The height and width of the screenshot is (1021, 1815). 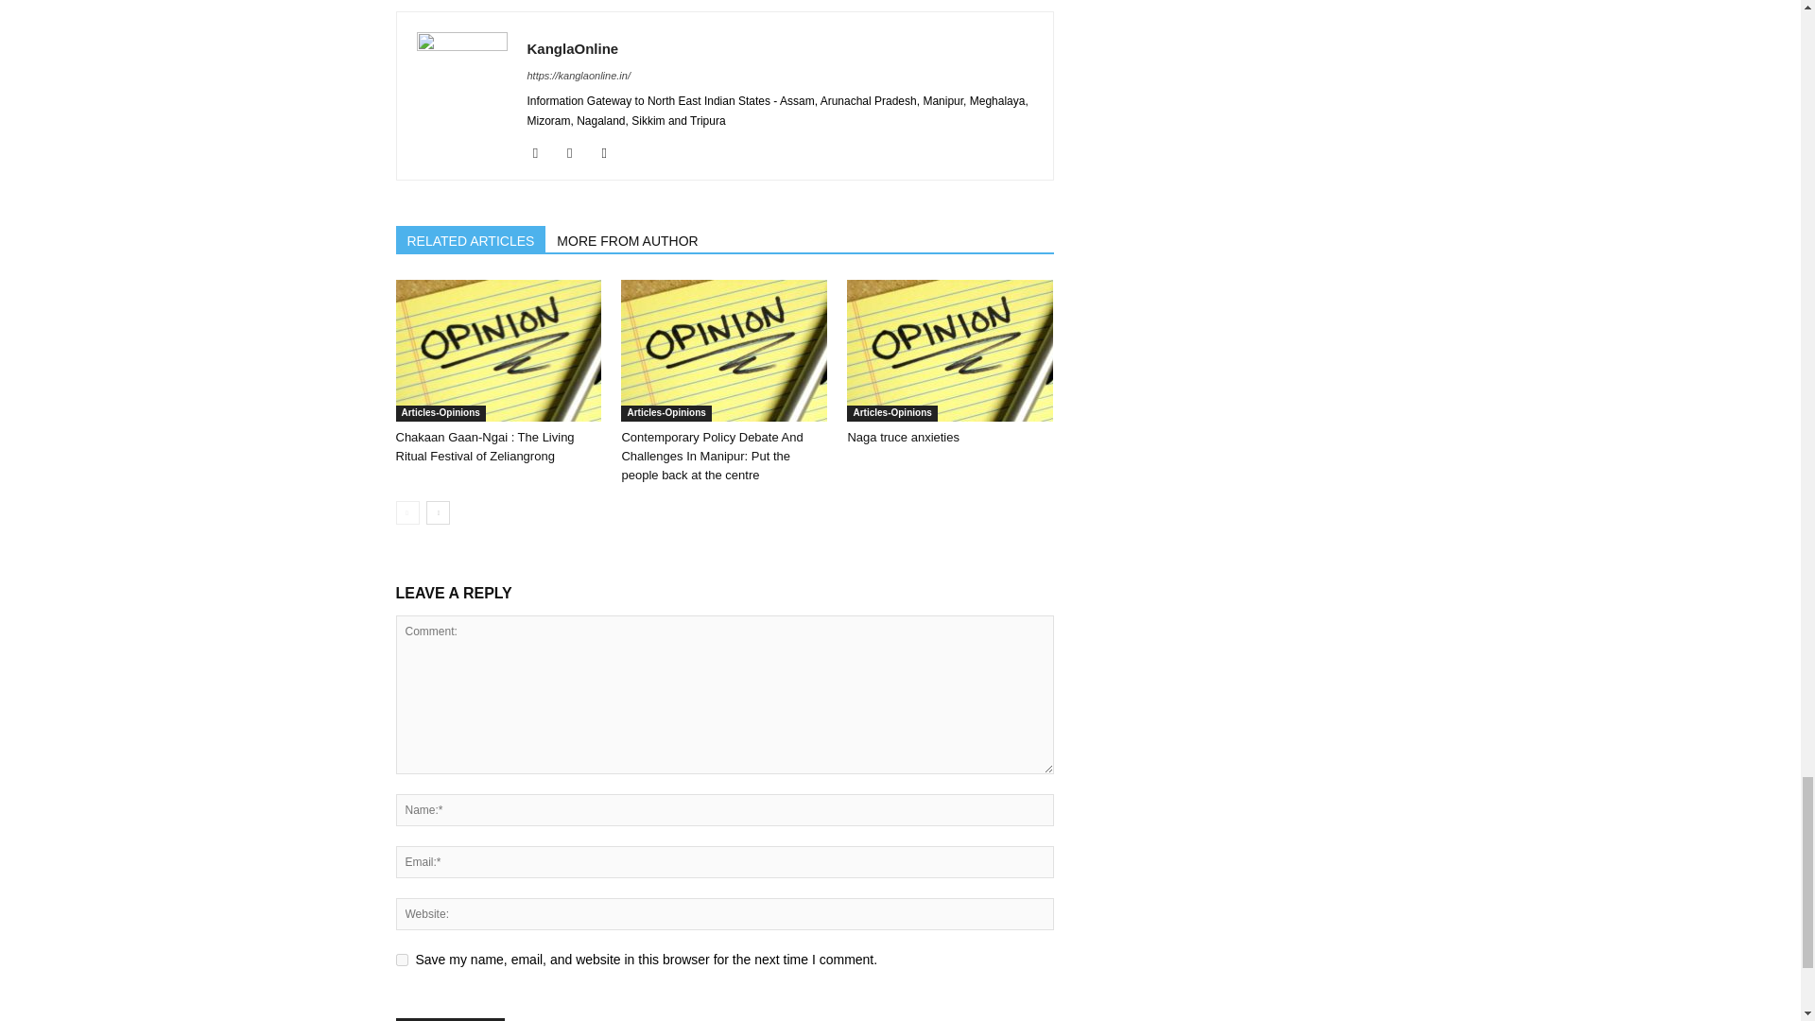 What do you see at coordinates (401, 959) in the screenshot?
I see `yes` at bounding box center [401, 959].